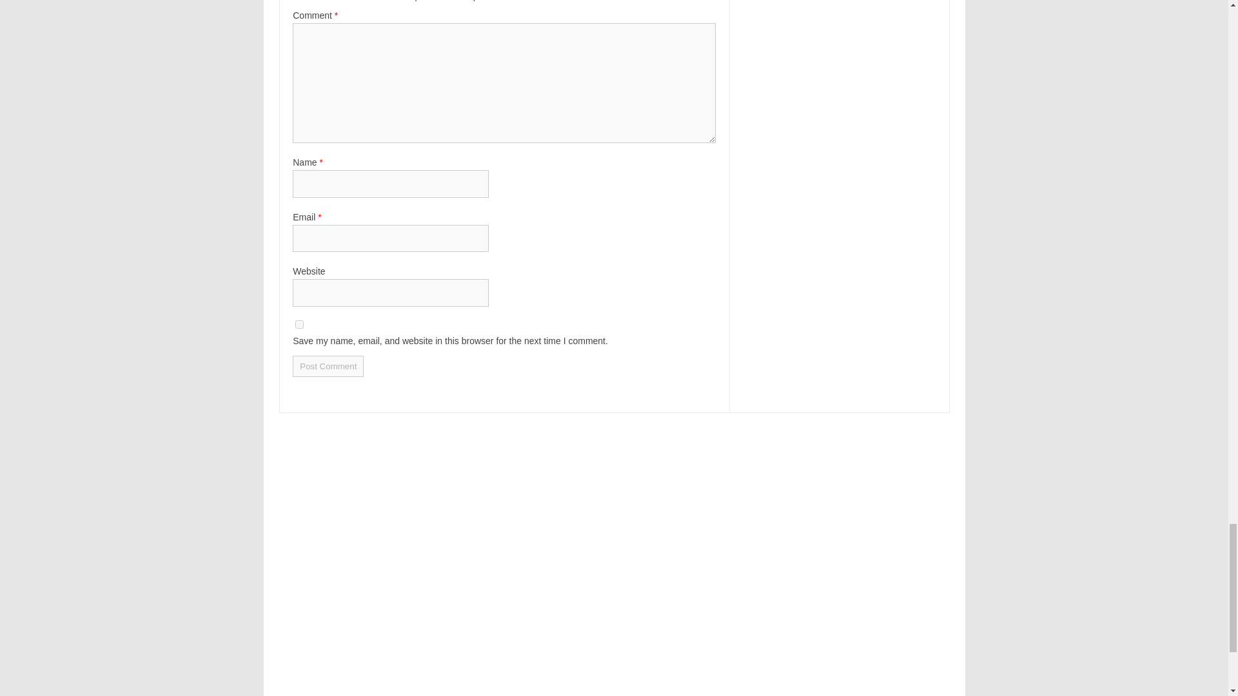 Image resolution: width=1238 pixels, height=696 pixels. What do you see at coordinates (299, 324) in the screenshot?
I see `yes` at bounding box center [299, 324].